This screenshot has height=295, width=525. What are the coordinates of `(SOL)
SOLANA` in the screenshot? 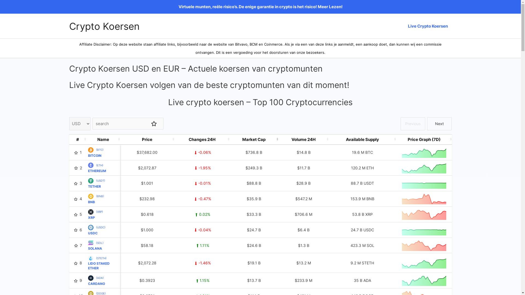 It's located at (96, 245).